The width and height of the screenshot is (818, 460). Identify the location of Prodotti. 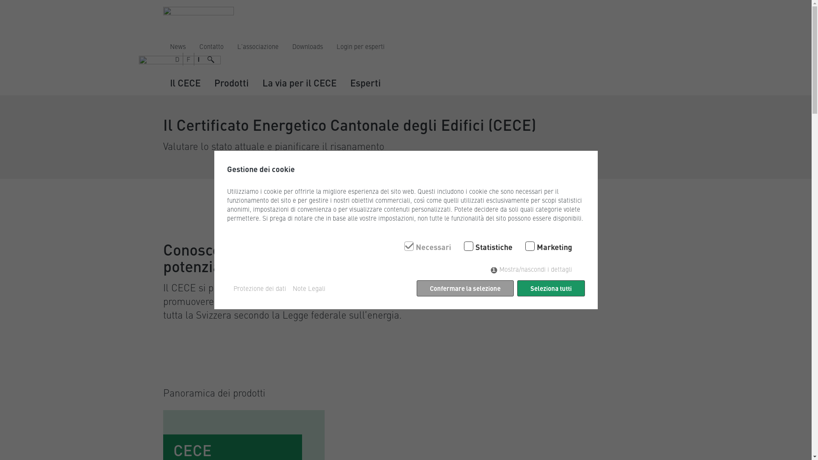
(231, 83).